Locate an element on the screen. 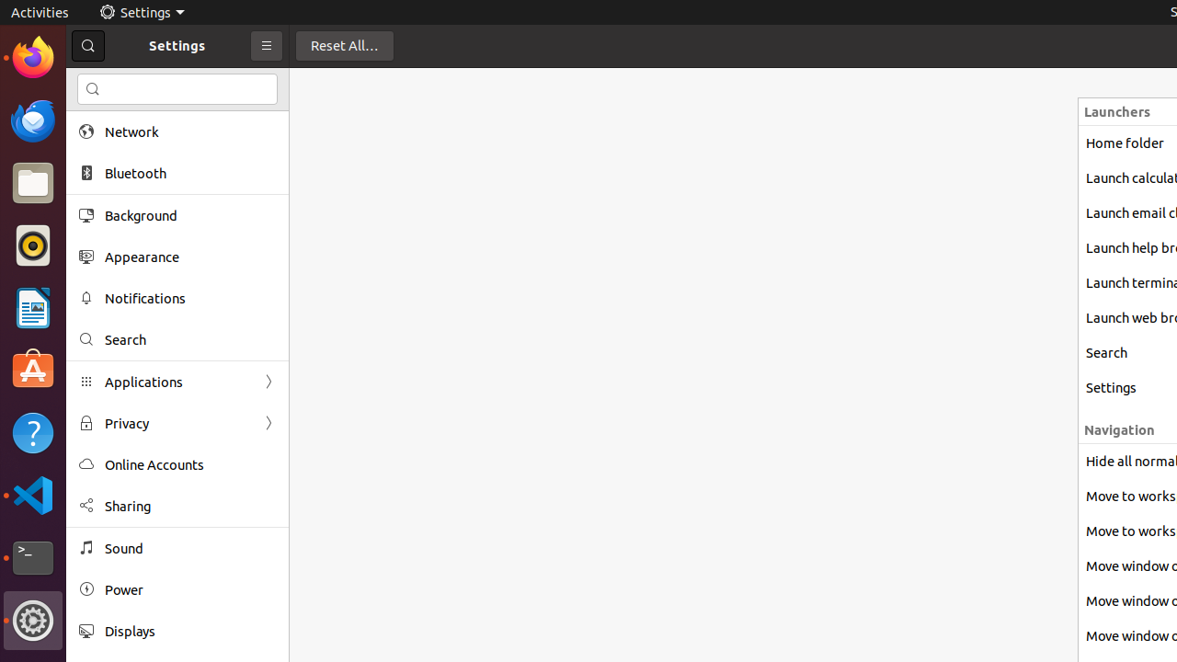  Power is located at coordinates (190, 590).